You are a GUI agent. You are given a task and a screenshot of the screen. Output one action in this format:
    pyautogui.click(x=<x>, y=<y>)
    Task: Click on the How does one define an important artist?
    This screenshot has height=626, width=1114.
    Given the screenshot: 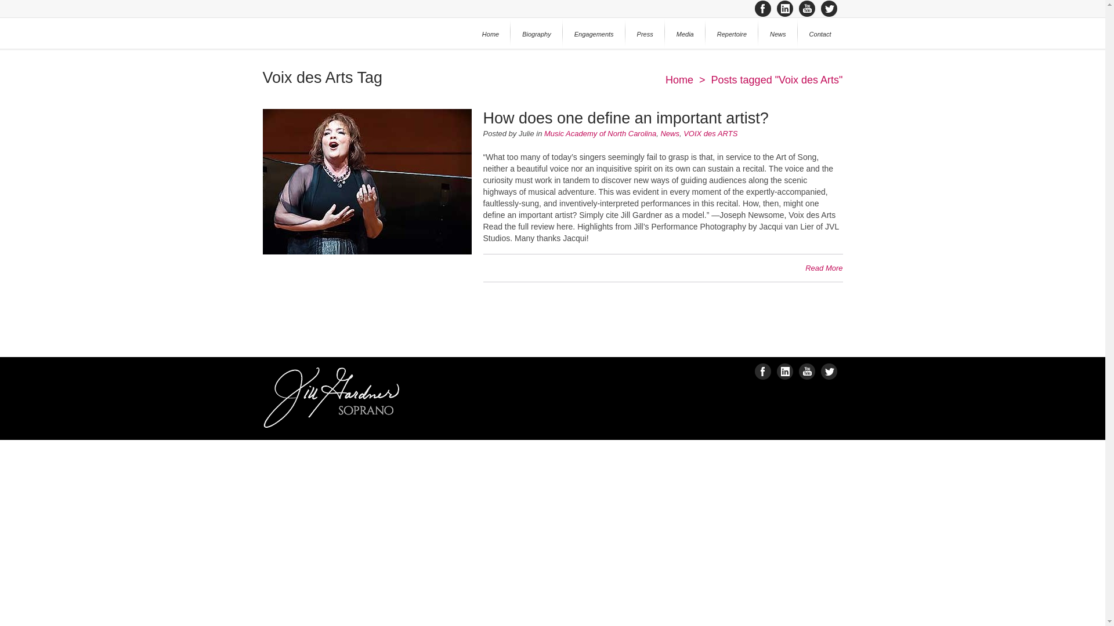 What is the action you would take?
    pyautogui.click(x=824, y=268)
    